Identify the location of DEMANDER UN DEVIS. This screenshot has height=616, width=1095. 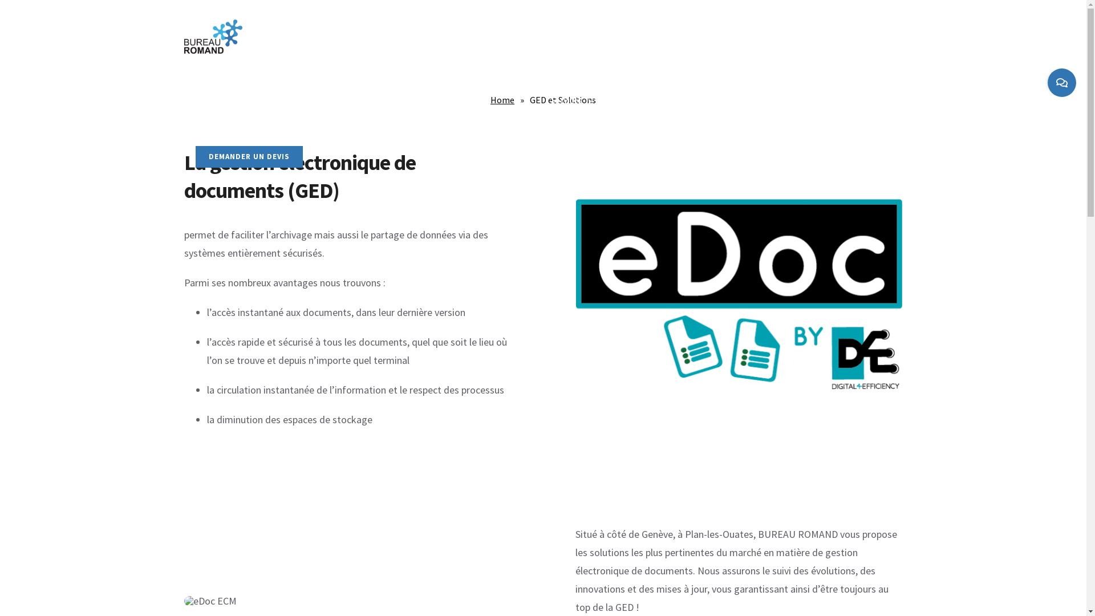
(249, 157).